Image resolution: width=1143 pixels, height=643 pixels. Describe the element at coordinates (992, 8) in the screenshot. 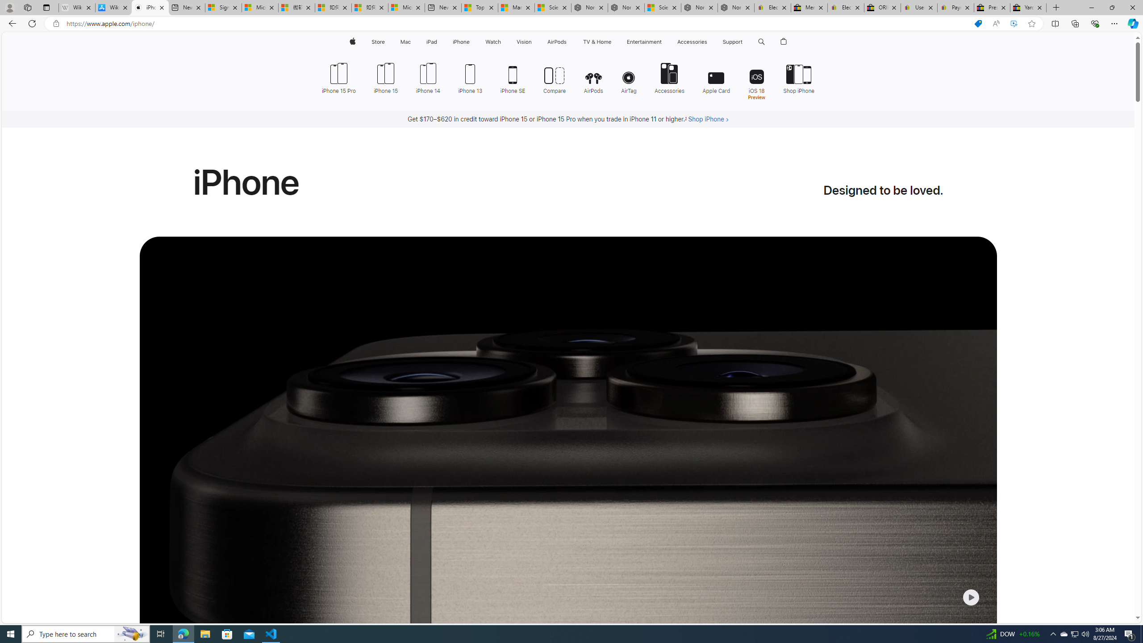

I see `Press Room - eBay Inc.` at that location.